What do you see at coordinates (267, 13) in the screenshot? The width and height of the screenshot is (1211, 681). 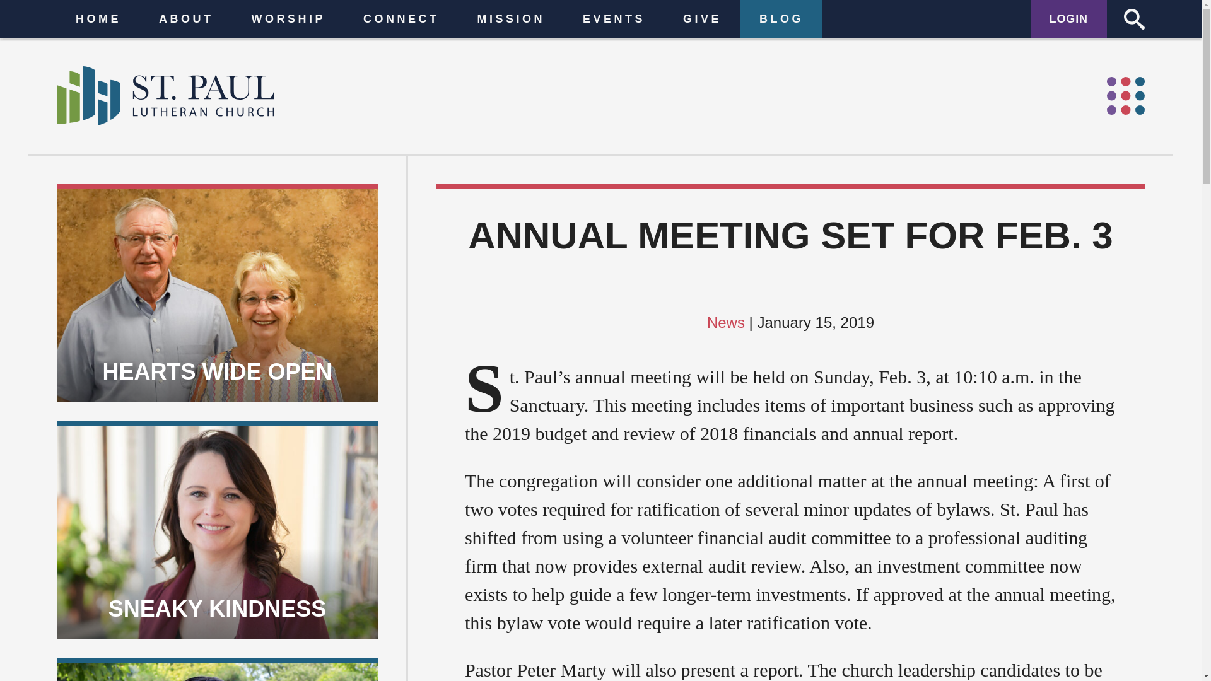 I see `CONNECT` at bounding box center [267, 13].